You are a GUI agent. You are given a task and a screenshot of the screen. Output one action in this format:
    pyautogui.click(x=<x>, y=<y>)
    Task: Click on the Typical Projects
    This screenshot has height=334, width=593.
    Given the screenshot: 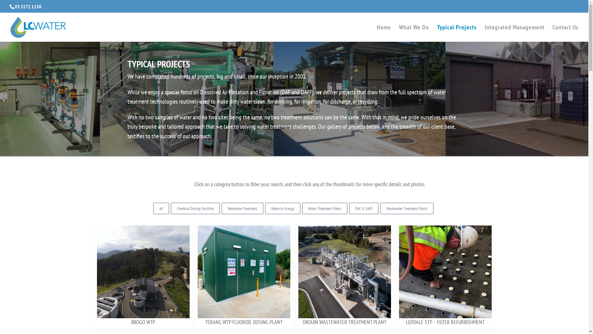 What is the action you would take?
    pyautogui.click(x=457, y=33)
    